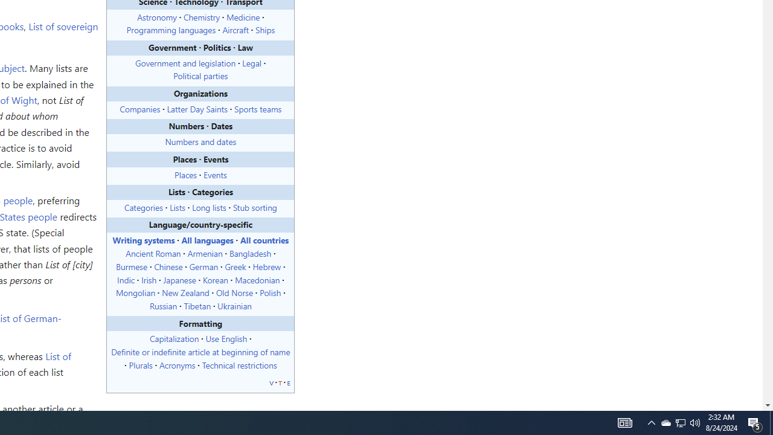 This screenshot has width=773, height=435. I want to click on Bangladesh, so click(250, 253).